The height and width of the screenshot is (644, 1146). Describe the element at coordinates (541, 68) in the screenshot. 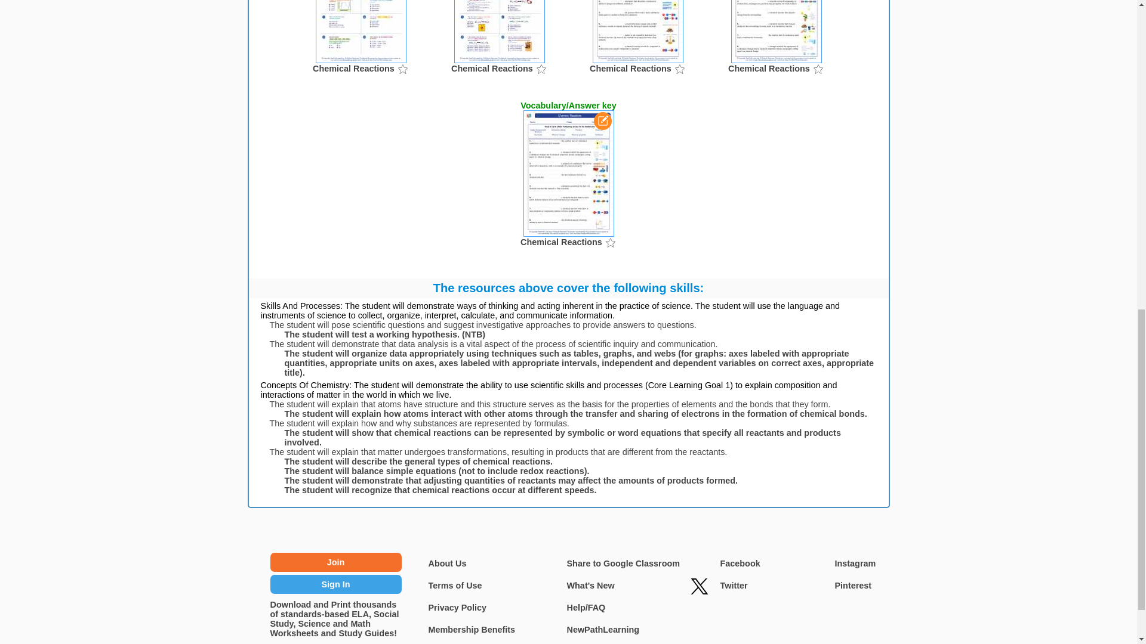

I see `Add to My Collections...` at that location.